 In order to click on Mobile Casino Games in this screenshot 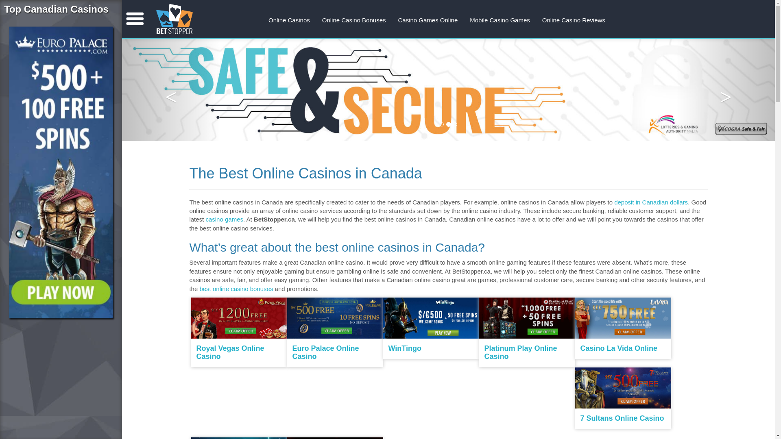, I will do `click(500, 20)`.